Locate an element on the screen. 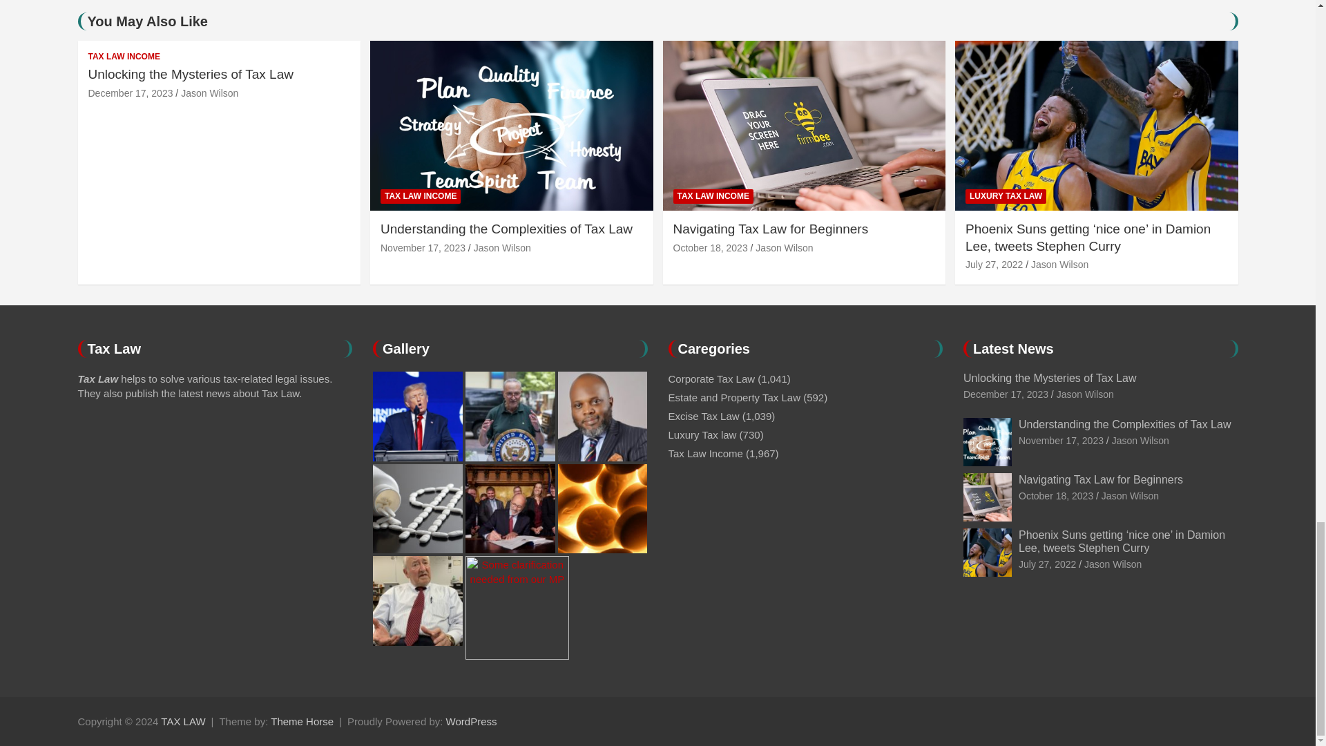 This screenshot has height=746, width=1326. Understanding the Complexities of Tax Law is located at coordinates (1061, 440).